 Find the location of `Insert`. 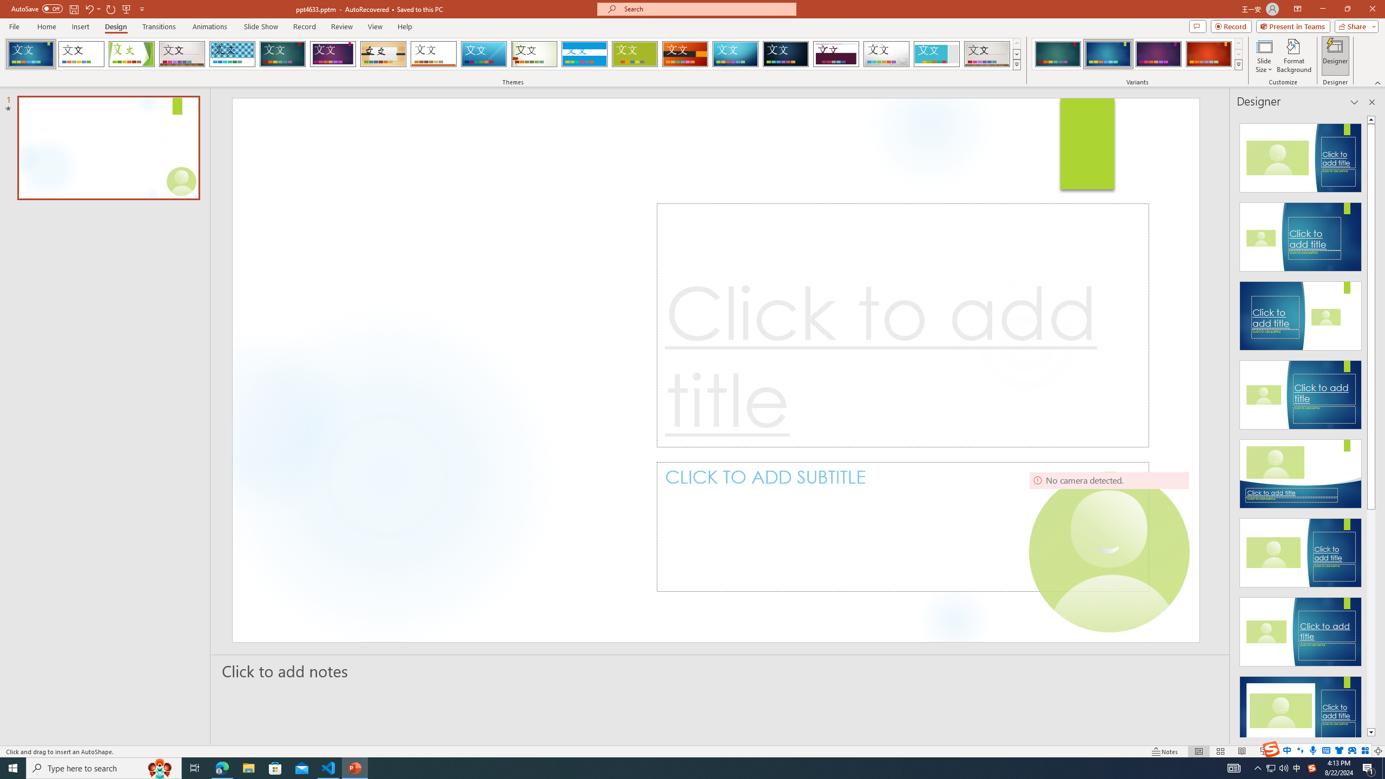

Insert is located at coordinates (80, 27).